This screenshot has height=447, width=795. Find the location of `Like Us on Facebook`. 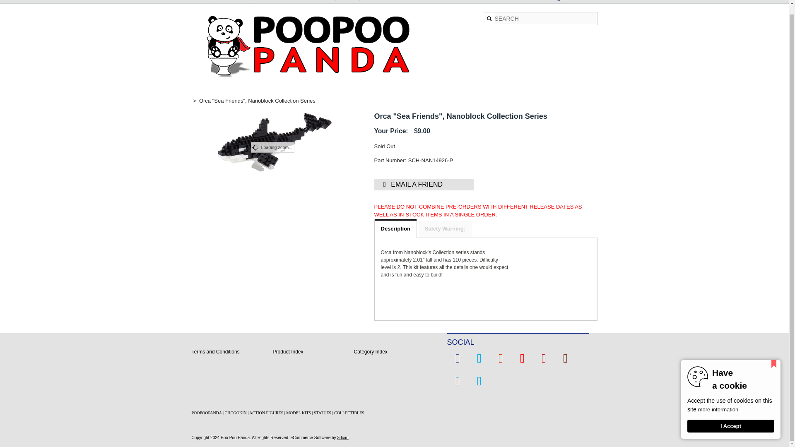

Like Us on Facebook is located at coordinates (457, 358).